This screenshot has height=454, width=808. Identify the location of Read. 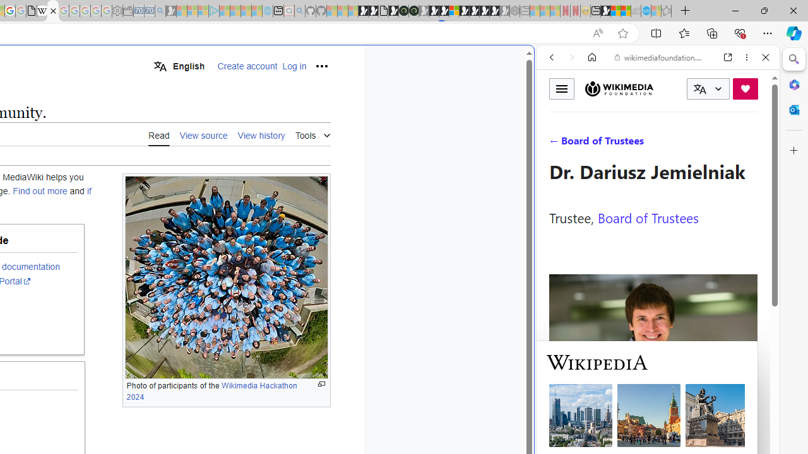
(159, 134).